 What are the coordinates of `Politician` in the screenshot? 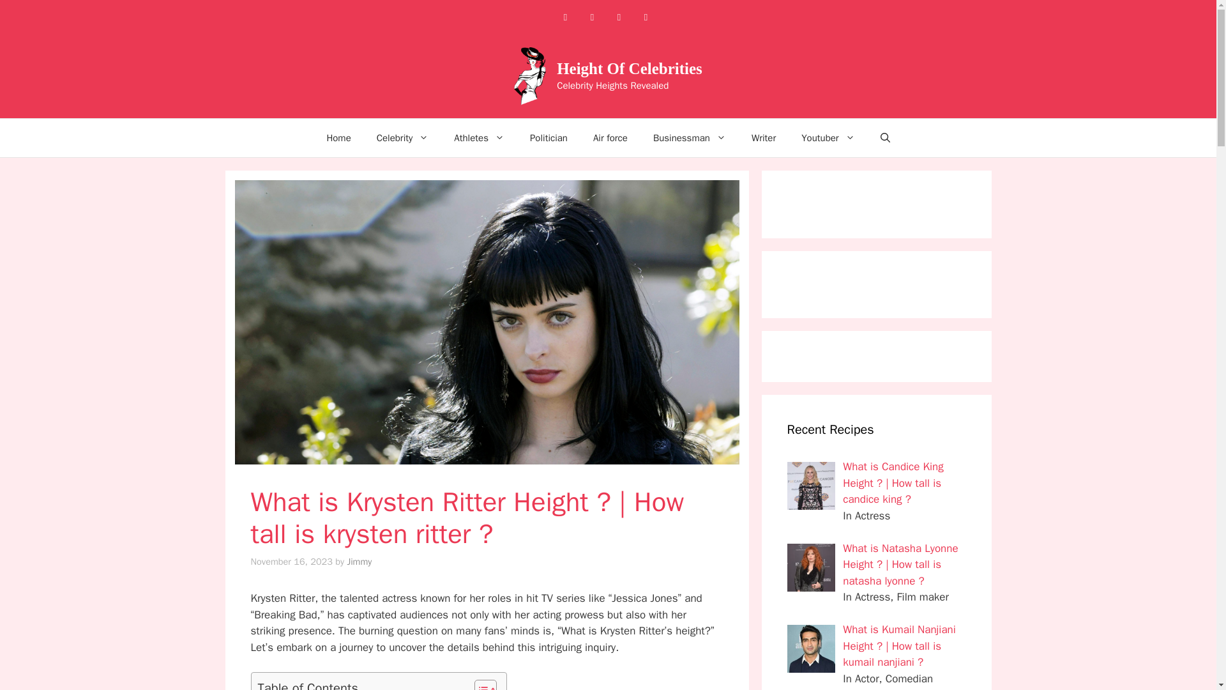 It's located at (549, 138).